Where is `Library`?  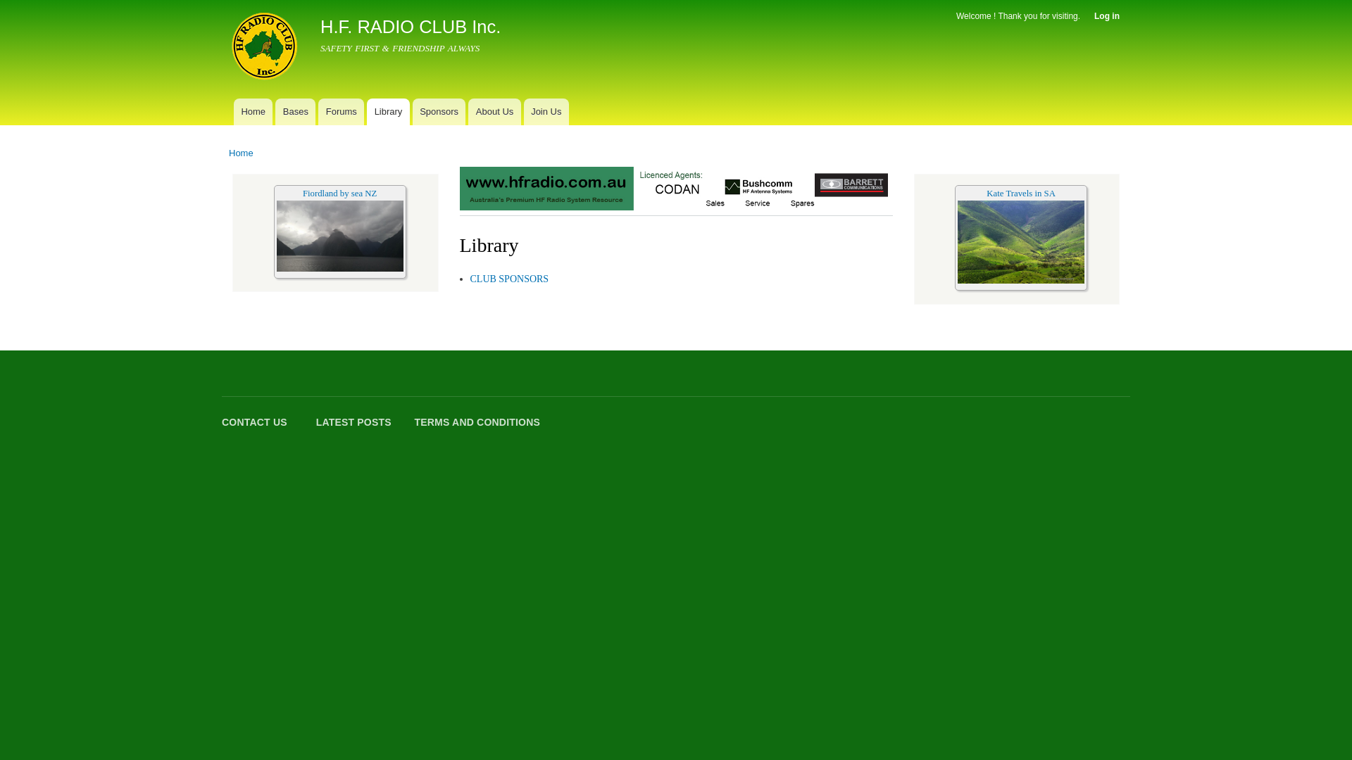 Library is located at coordinates (389, 112).